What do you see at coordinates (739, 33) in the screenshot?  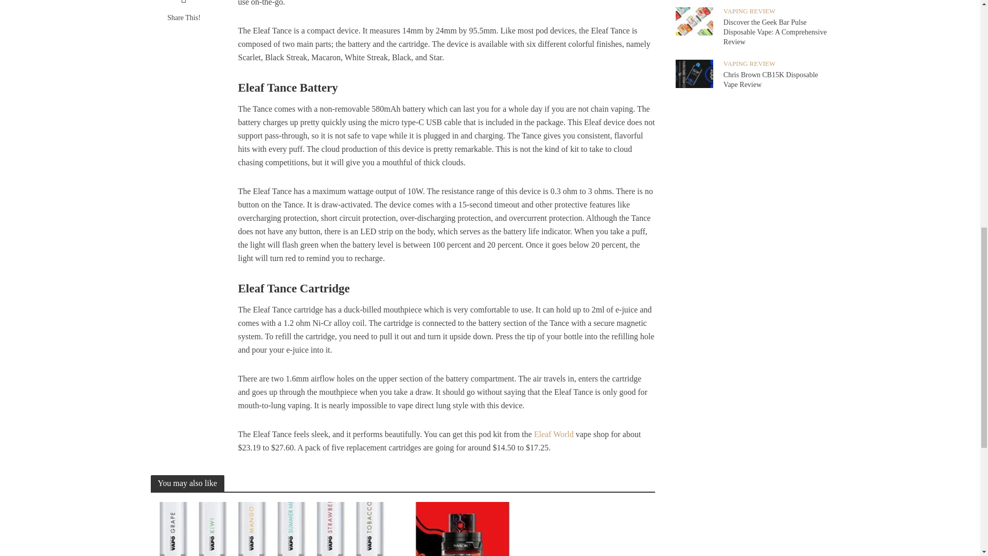 I see `Prolonging Your Coils with Your Sub-ohm Tanks` at bounding box center [739, 33].